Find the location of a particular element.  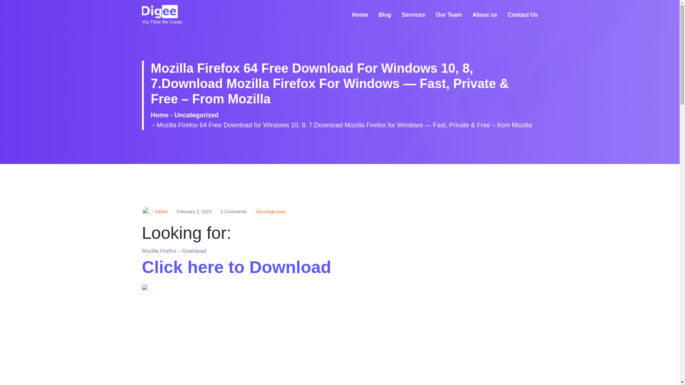

Uncategorized is located at coordinates (270, 211).